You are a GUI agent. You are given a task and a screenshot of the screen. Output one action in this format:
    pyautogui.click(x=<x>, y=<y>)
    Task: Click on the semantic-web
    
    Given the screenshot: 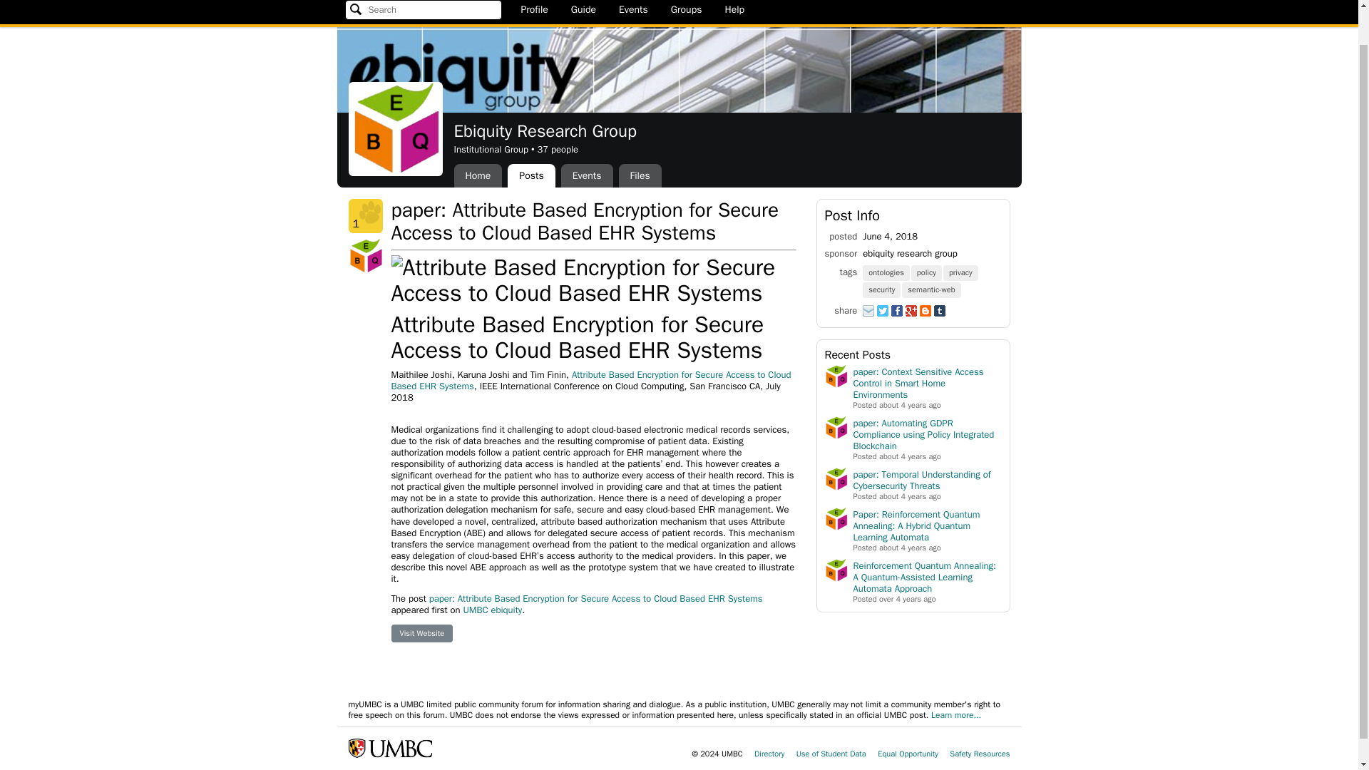 What is the action you would take?
    pyautogui.click(x=932, y=289)
    